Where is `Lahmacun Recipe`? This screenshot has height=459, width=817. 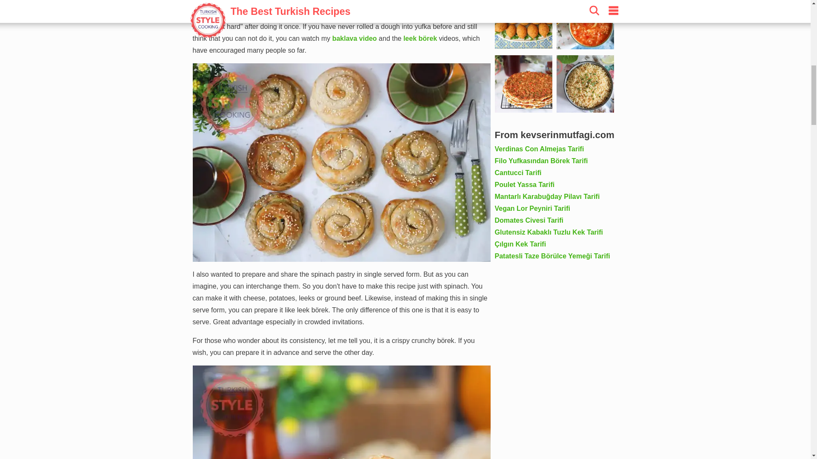
Lahmacun Recipe is located at coordinates (523, 83).